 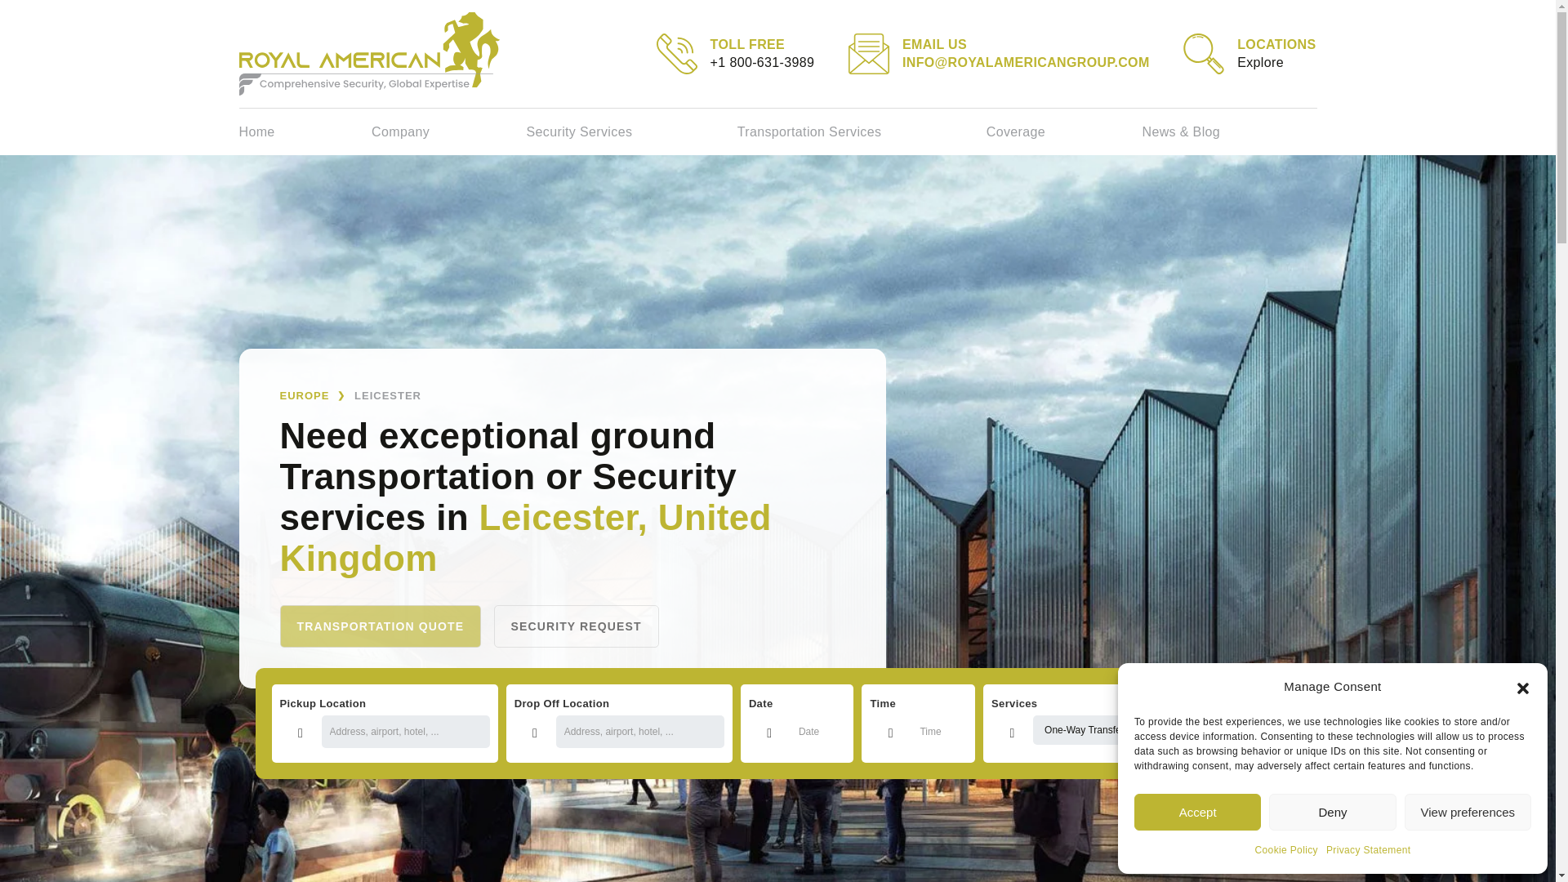 What do you see at coordinates (1197, 812) in the screenshot?
I see `Accept` at bounding box center [1197, 812].